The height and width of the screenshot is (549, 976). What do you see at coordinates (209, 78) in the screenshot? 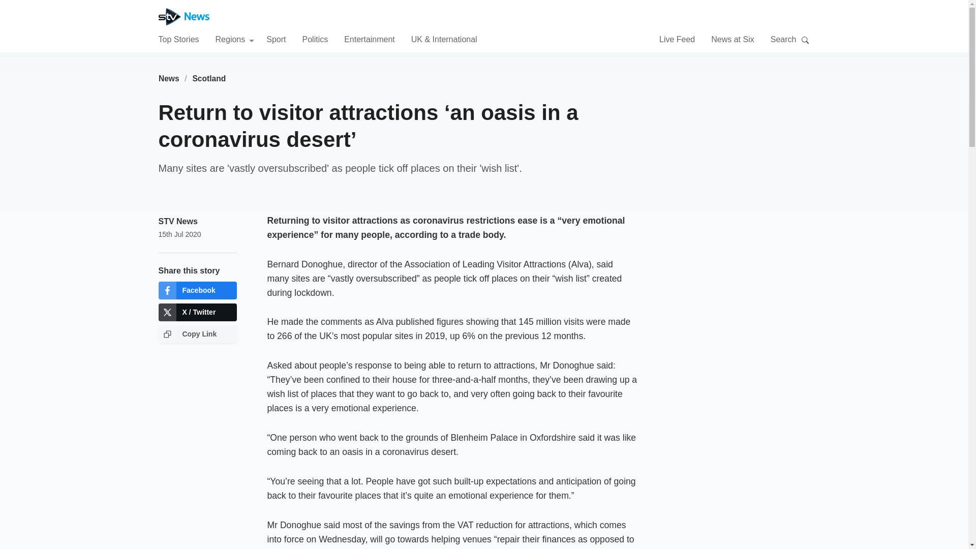
I see `Scotland` at bounding box center [209, 78].